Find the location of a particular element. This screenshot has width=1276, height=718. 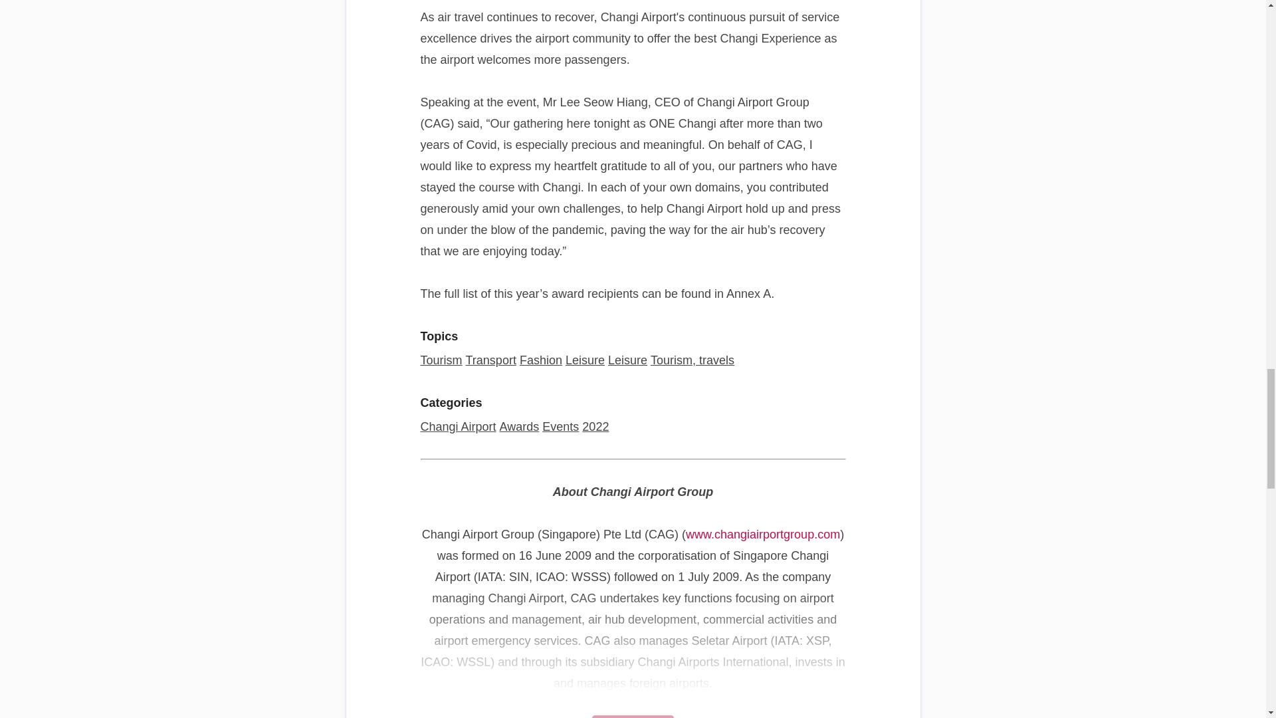

Tourism, travels is located at coordinates (692, 360).